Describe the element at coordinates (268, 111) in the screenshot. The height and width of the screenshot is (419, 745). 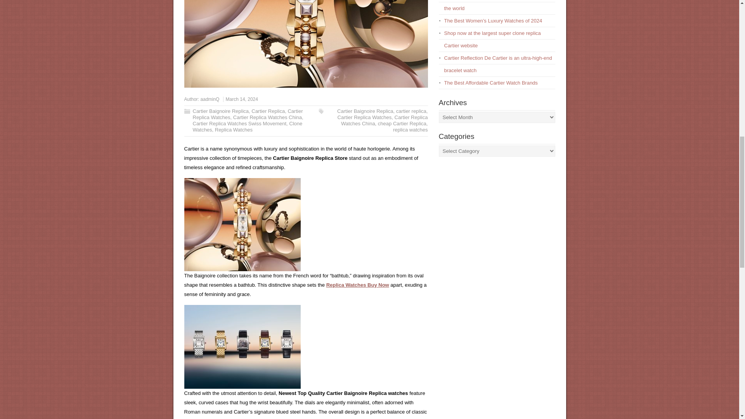
I see `Cartier Replica` at that location.